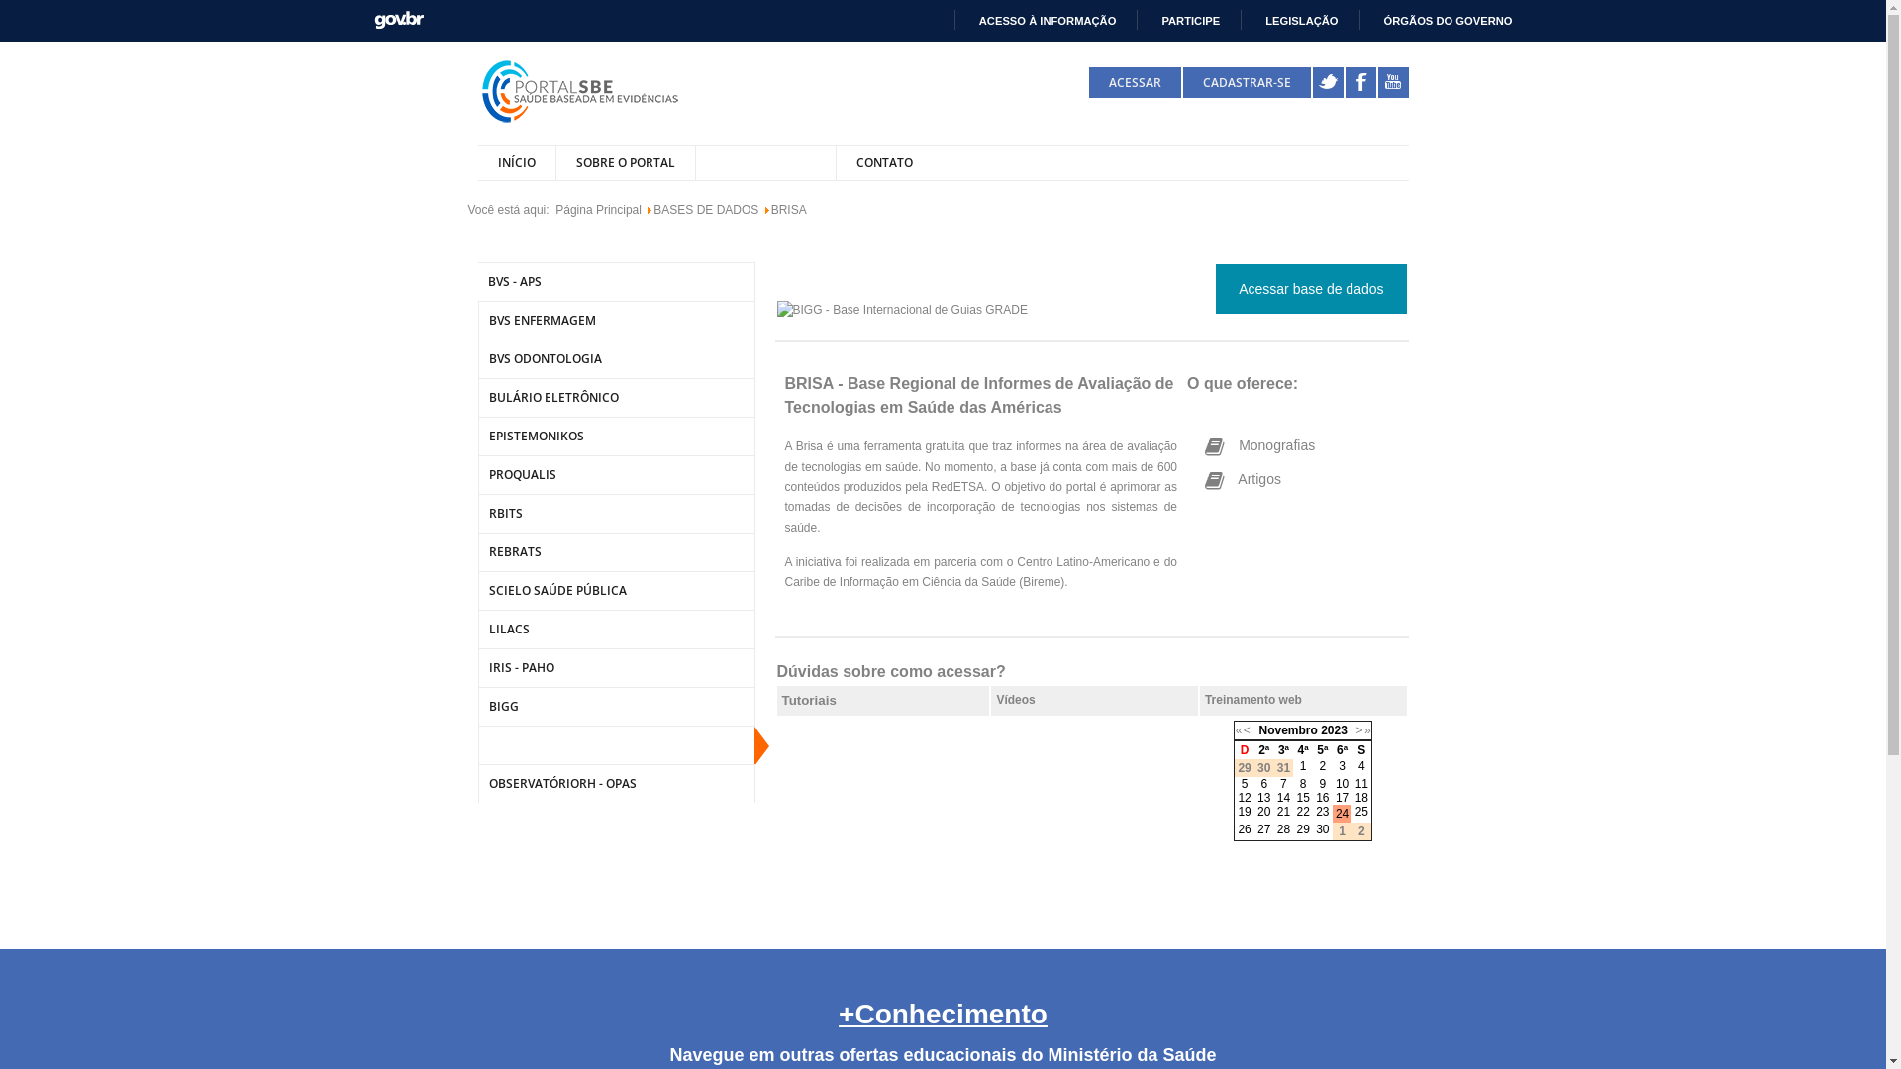 Image resolution: width=1901 pixels, height=1069 pixels. I want to click on 20, so click(1263, 812).